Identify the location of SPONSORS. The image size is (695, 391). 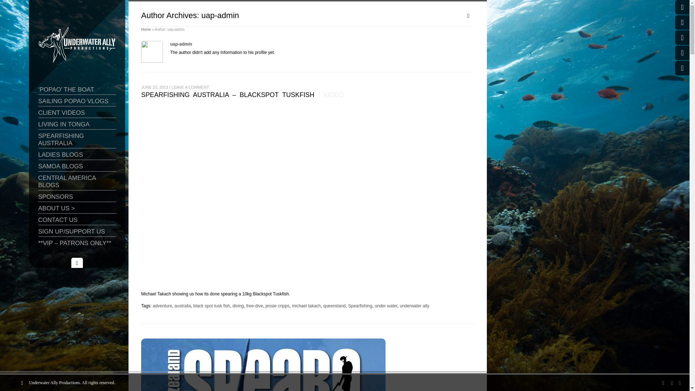
(77, 197).